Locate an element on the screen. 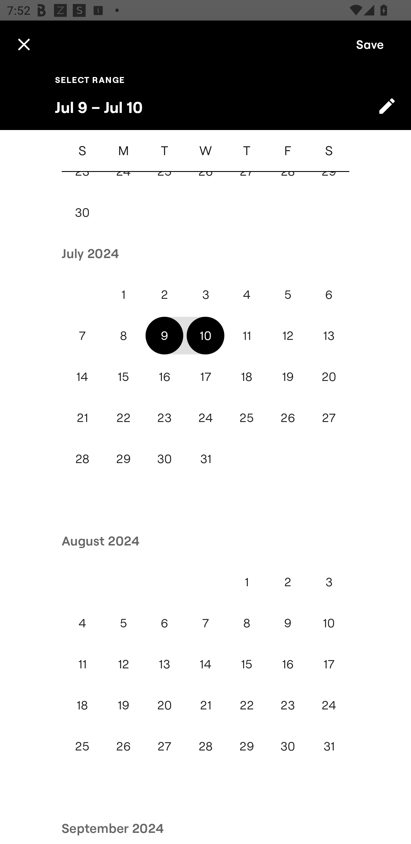  26 Fri, Jul 26 is located at coordinates (288, 418).